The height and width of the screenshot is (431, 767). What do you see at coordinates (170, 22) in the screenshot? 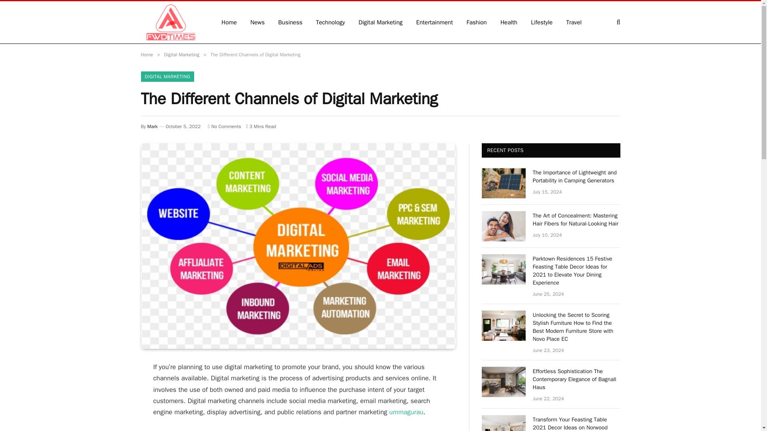
I see `Fwdtimes` at bounding box center [170, 22].